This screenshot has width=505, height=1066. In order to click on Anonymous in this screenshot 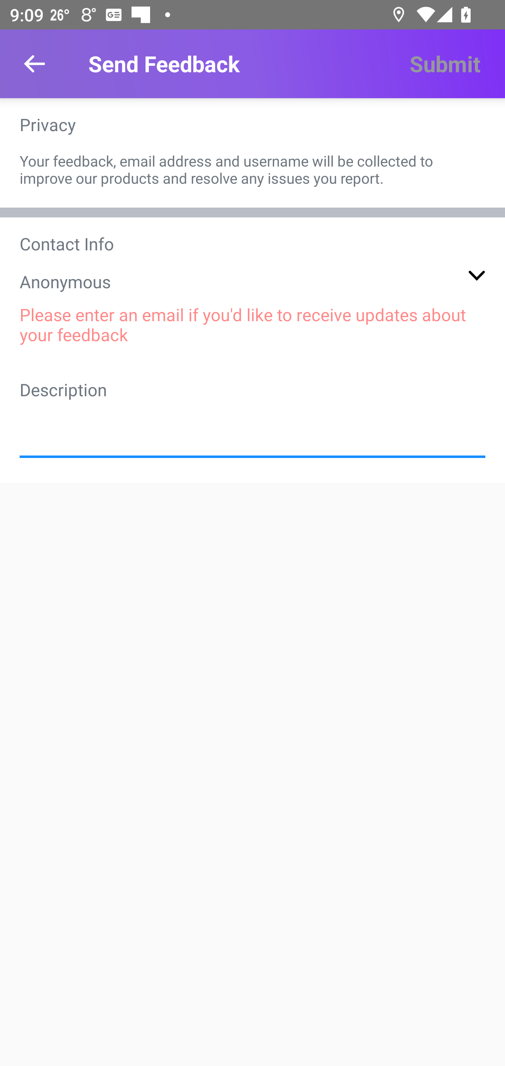, I will do `click(252, 281)`.